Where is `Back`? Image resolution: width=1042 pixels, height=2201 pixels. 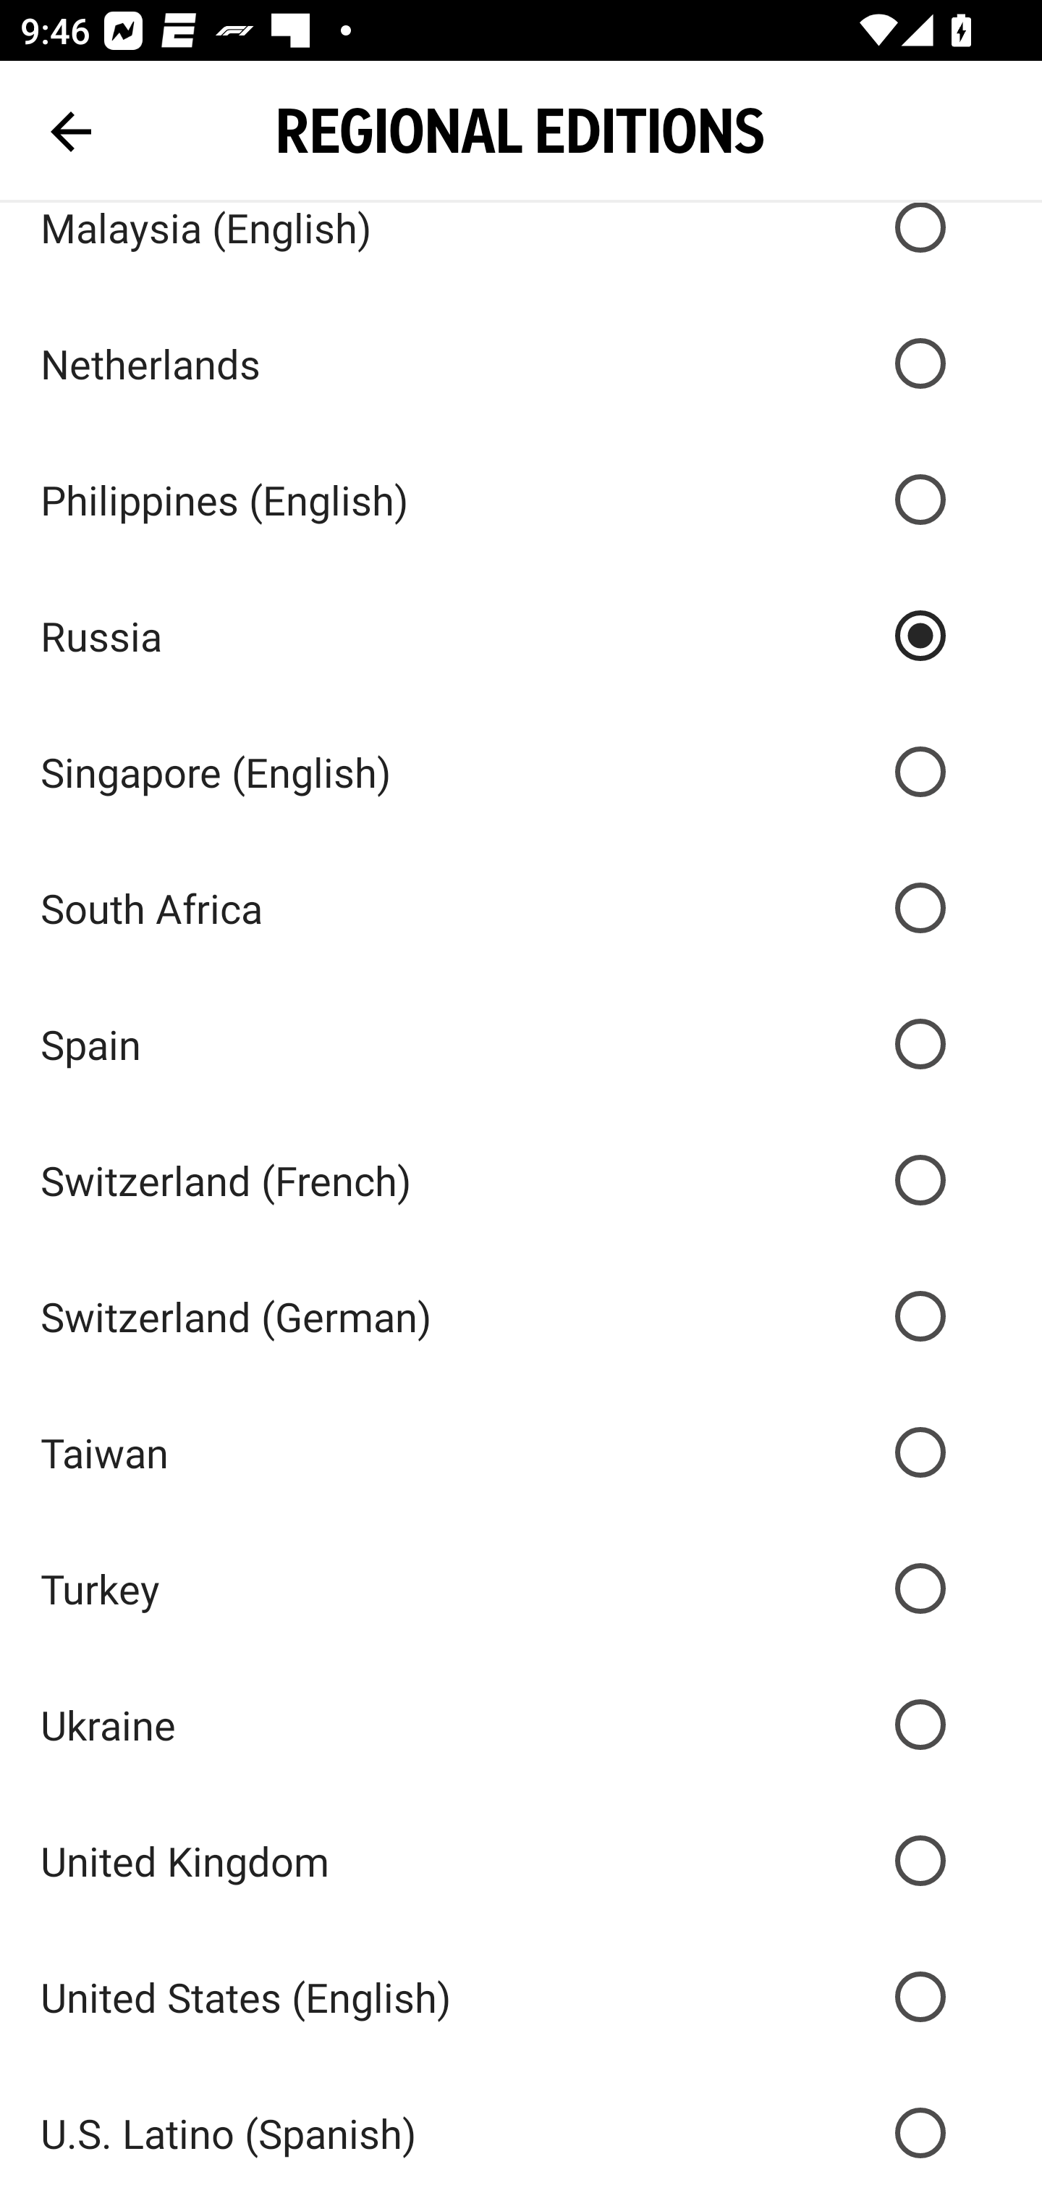
Back is located at coordinates (71, 132).